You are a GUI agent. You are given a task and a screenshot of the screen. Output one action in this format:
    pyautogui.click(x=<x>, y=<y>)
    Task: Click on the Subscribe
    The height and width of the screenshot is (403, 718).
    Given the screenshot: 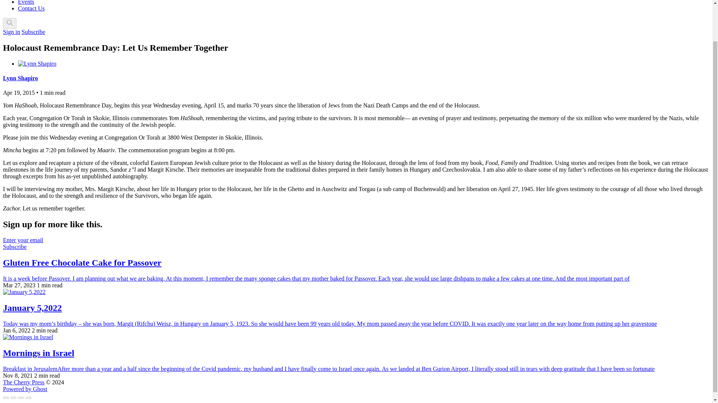 What is the action you would take?
    pyautogui.click(x=33, y=31)
    